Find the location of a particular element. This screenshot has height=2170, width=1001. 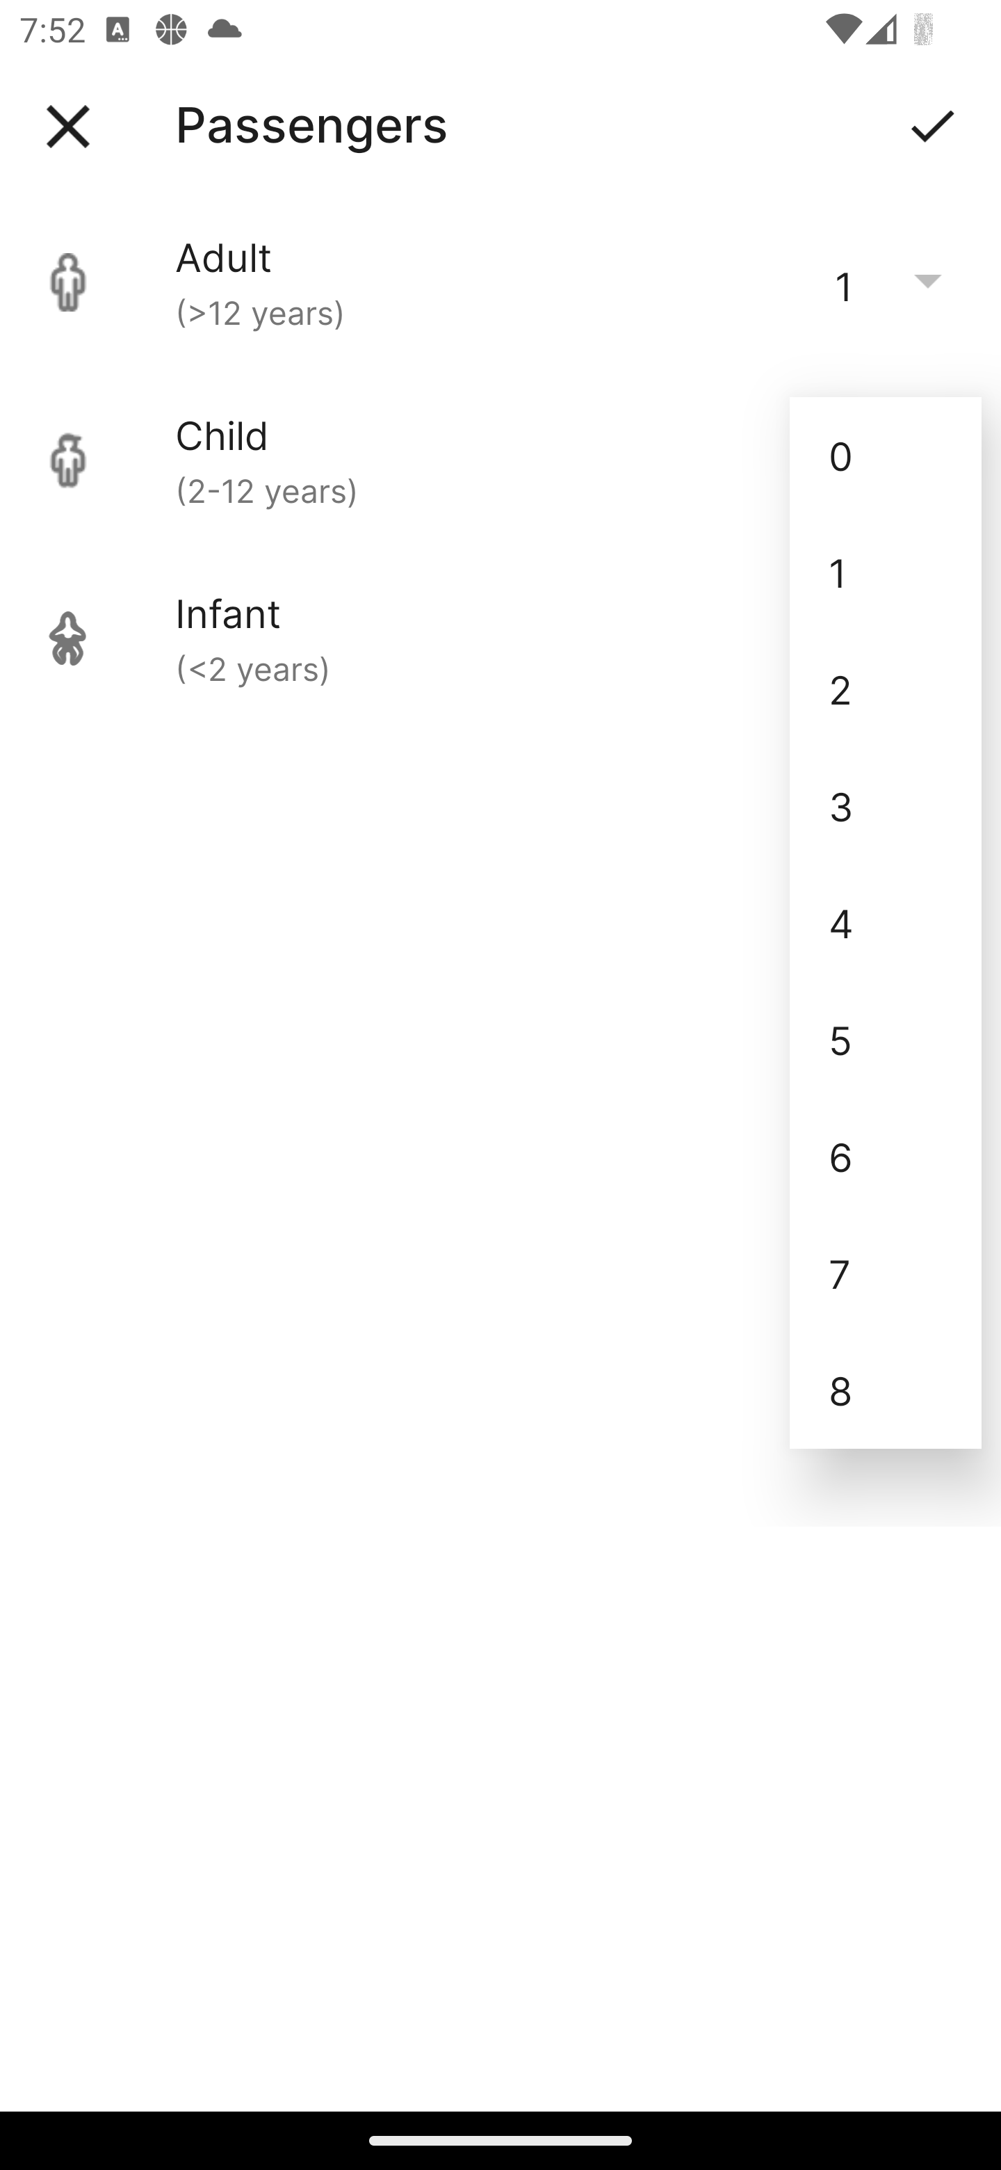

6 is located at coordinates (886, 1156).